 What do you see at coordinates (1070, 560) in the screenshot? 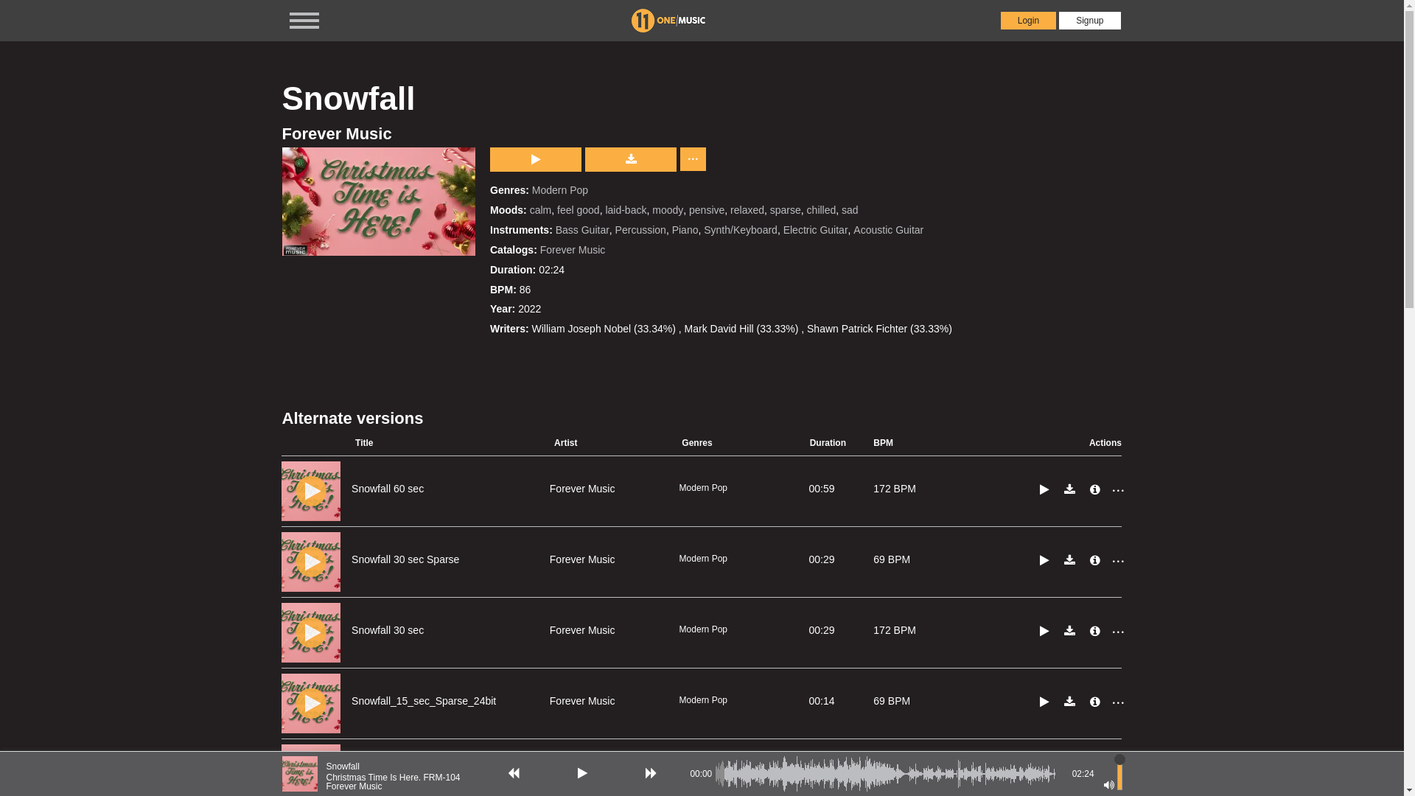
I see `Download Snowfall 30 Sec Sparse` at bounding box center [1070, 560].